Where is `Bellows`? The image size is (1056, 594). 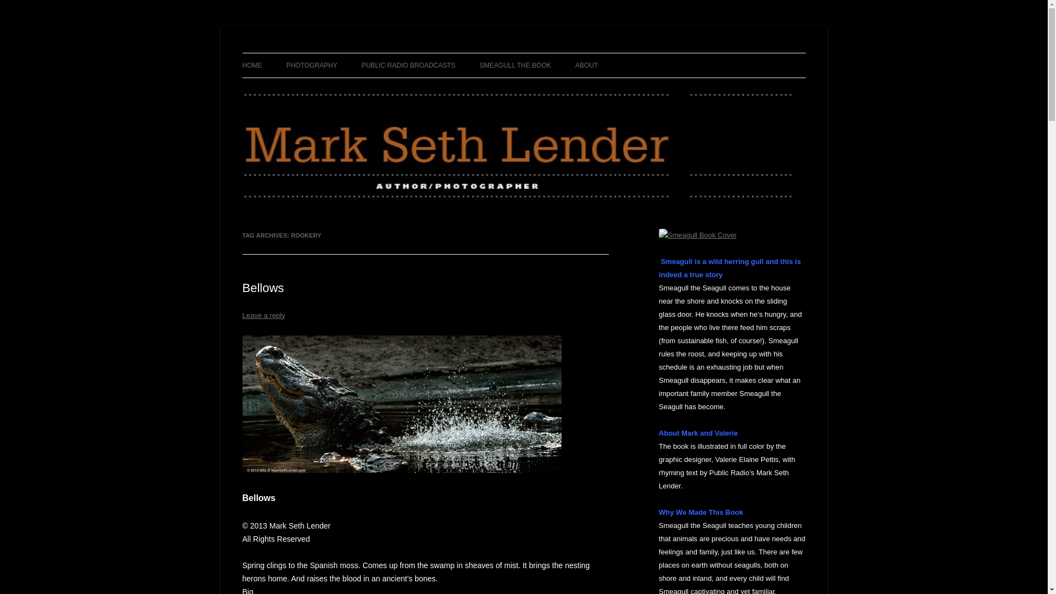 Bellows is located at coordinates (263, 287).